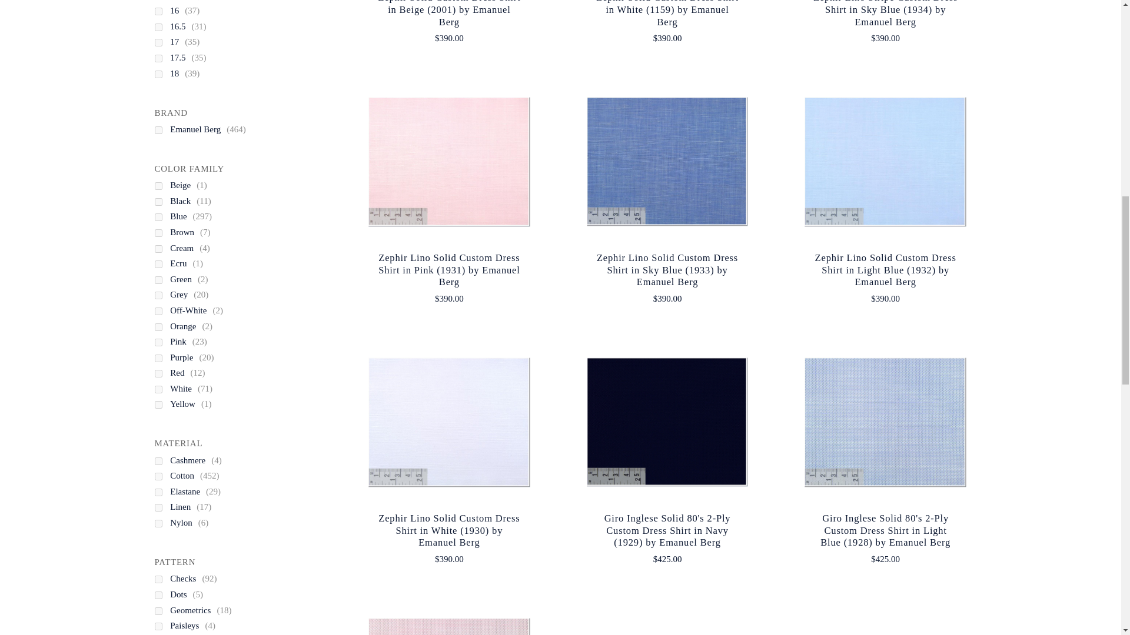 The height and width of the screenshot is (635, 1130). What do you see at coordinates (184, 58) in the screenshot?
I see `17.5` at bounding box center [184, 58].